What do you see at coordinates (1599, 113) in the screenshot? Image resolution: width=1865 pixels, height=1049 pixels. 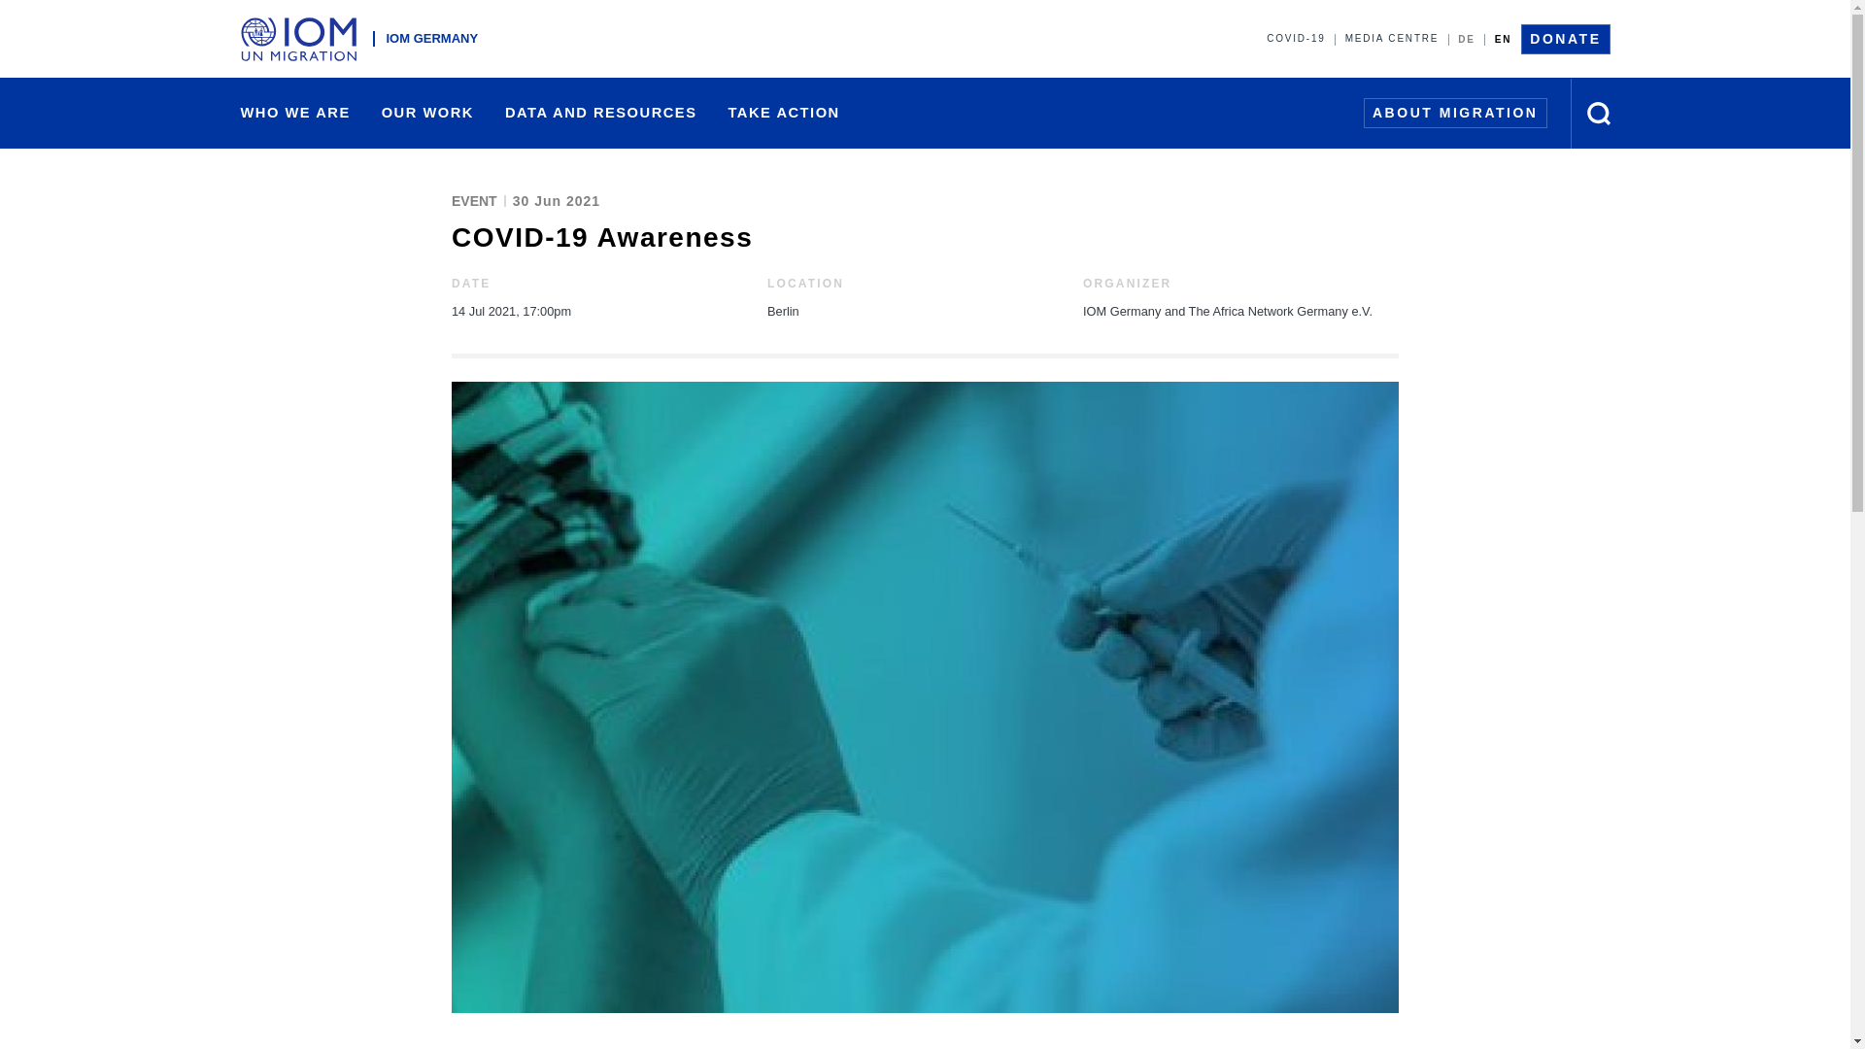 I see `Click here to Search our website` at bounding box center [1599, 113].